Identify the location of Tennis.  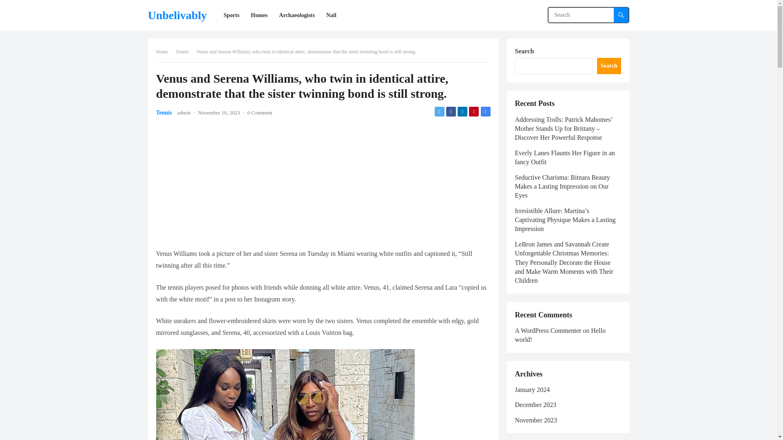
(185, 51).